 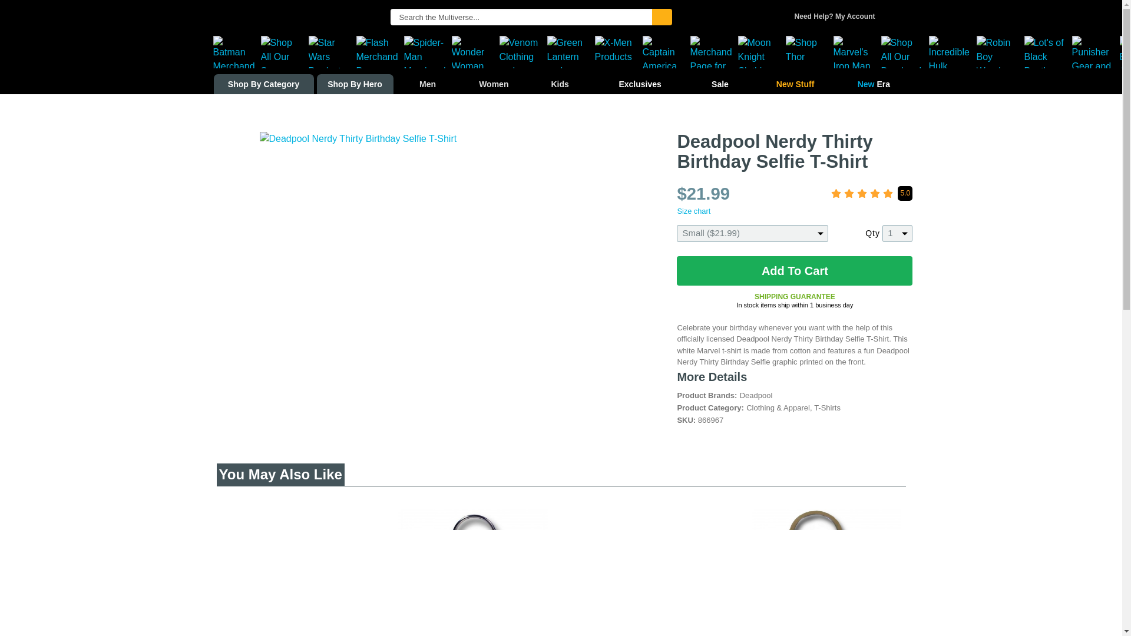 What do you see at coordinates (905, 52) in the screenshot?
I see `Deadpool` at bounding box center [905, 52].